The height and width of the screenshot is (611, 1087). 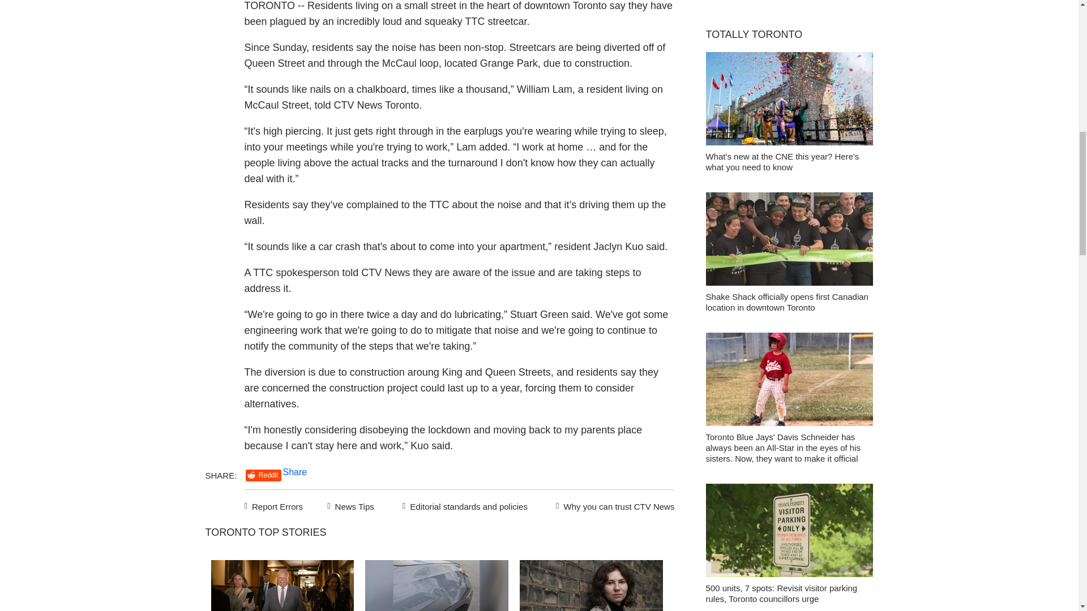 I want to click on Editorial standards and policies, so click(x=463, y=505).